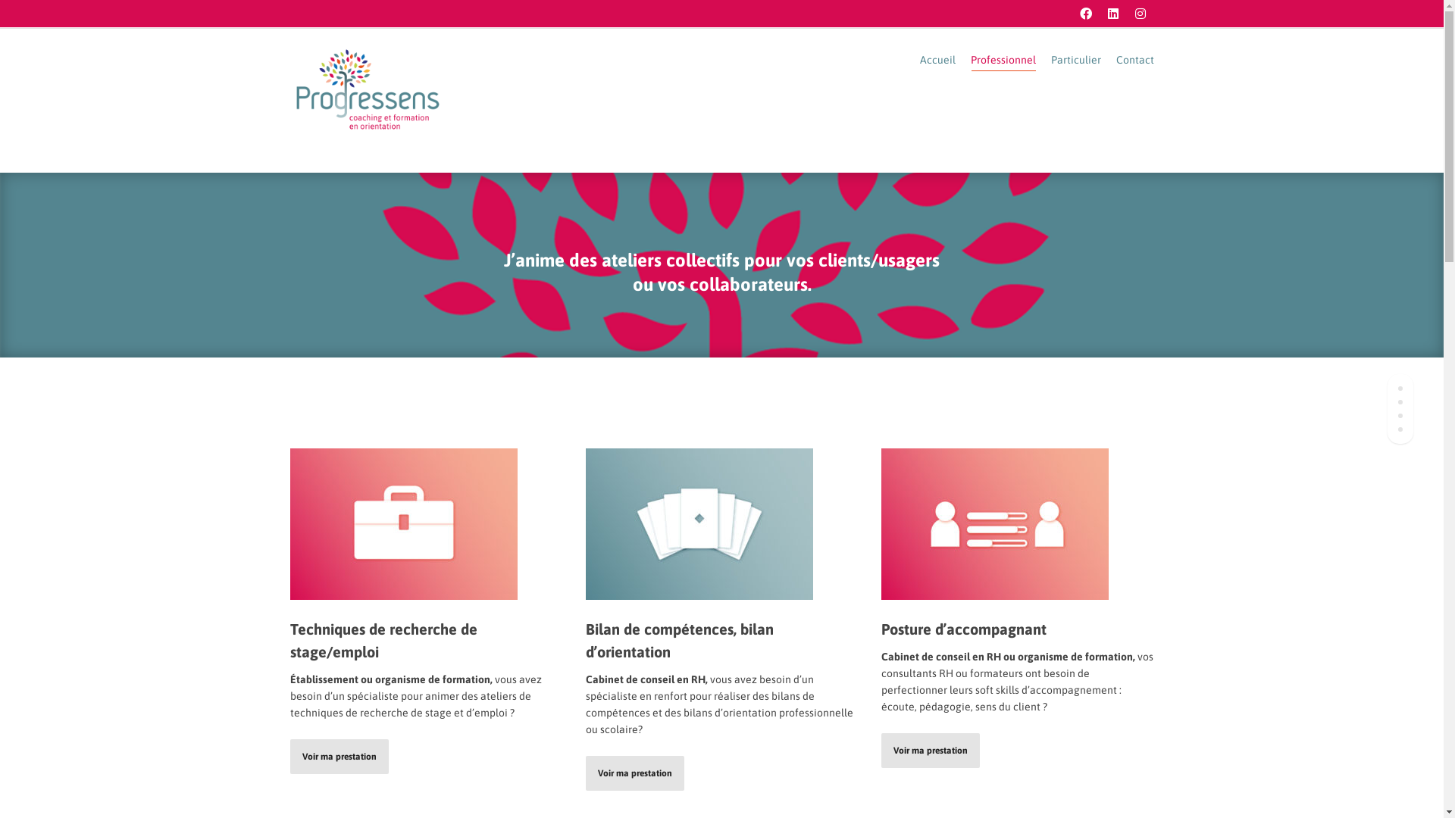  I want to click on Voir ma prestation, so click(339, 757).